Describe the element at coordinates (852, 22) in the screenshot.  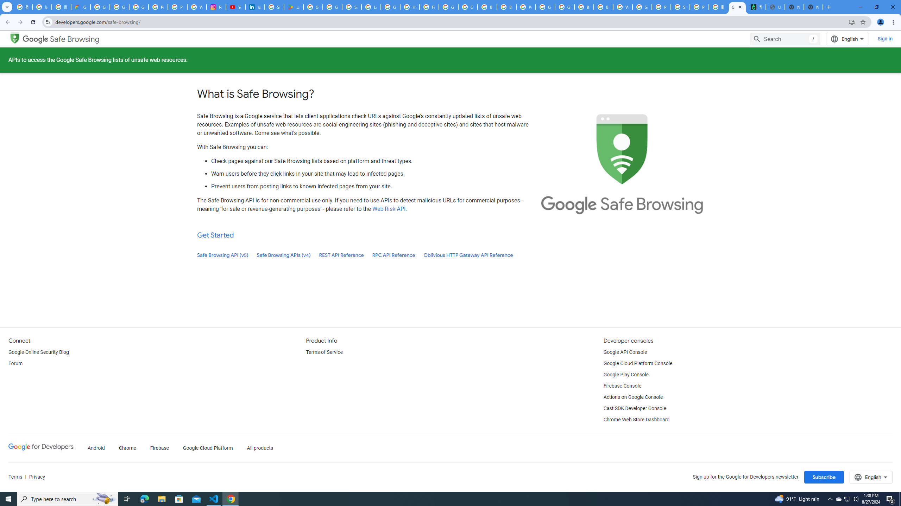
I see `Install Google Developers` at that location.